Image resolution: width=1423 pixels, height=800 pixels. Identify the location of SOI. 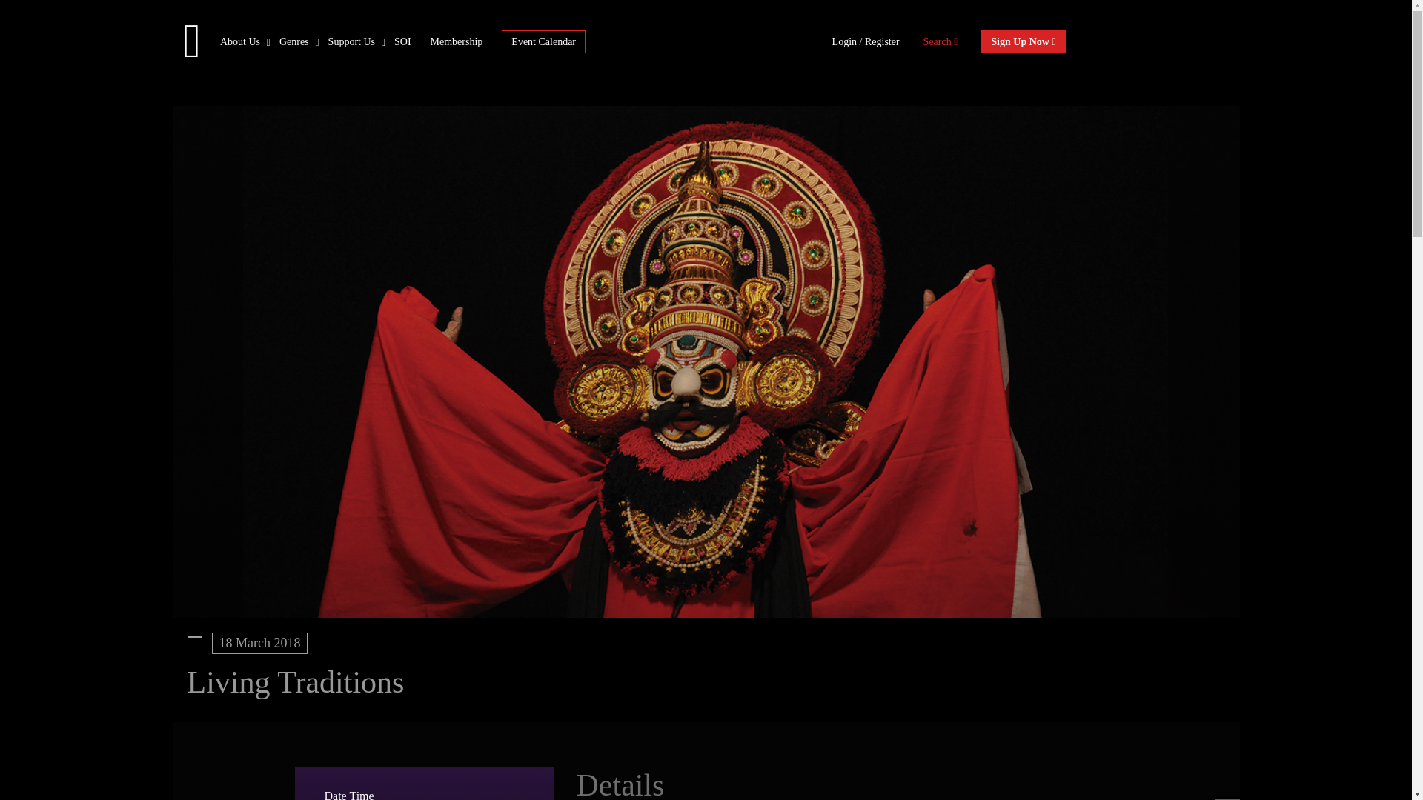
(402, 40).